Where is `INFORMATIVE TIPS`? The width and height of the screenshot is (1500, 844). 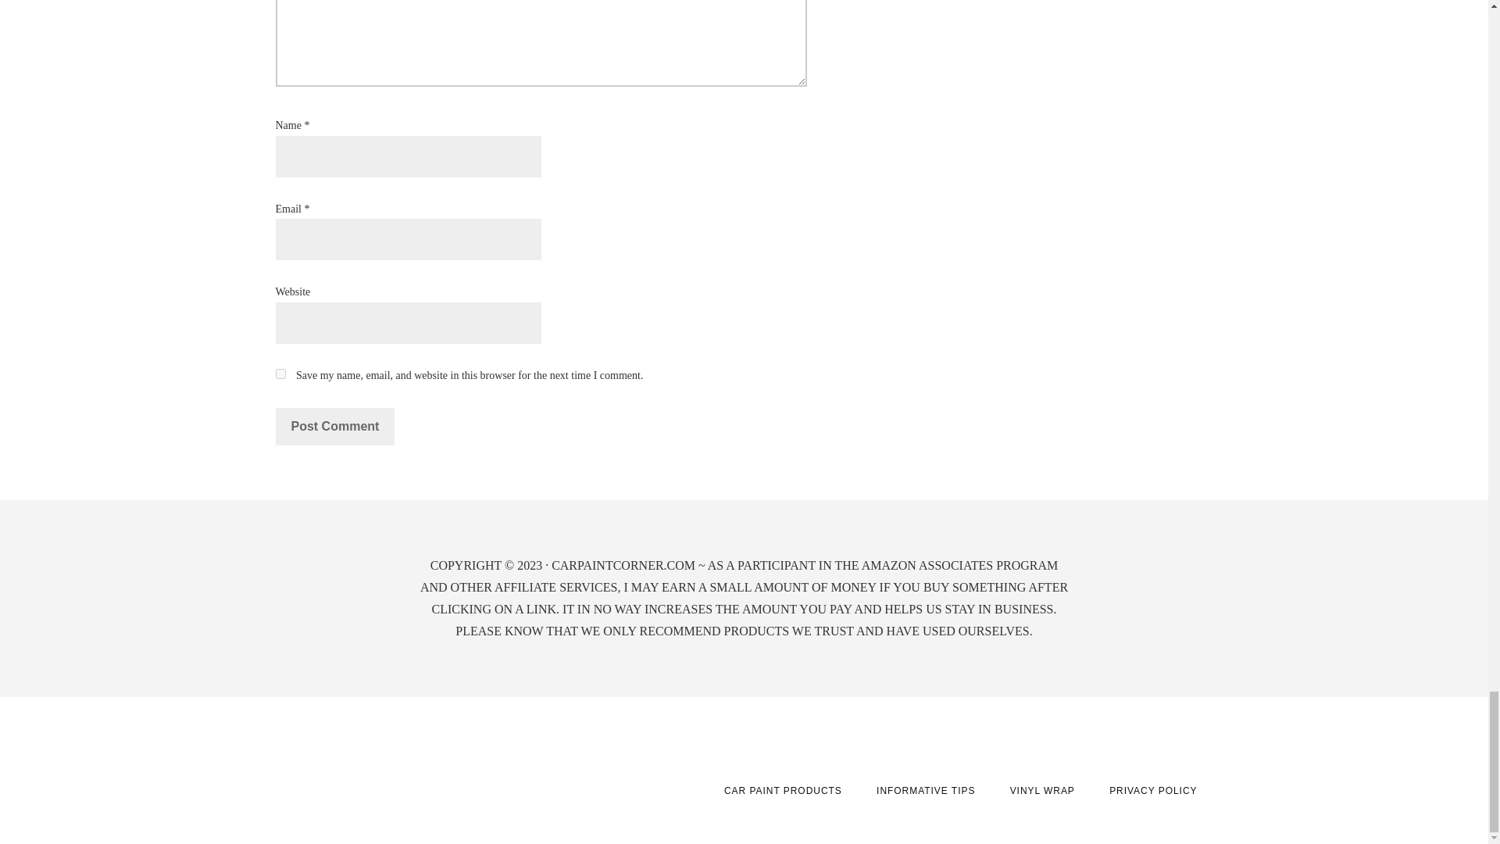 INFORMATIVE TIPS is located at coordinates (925, 791).